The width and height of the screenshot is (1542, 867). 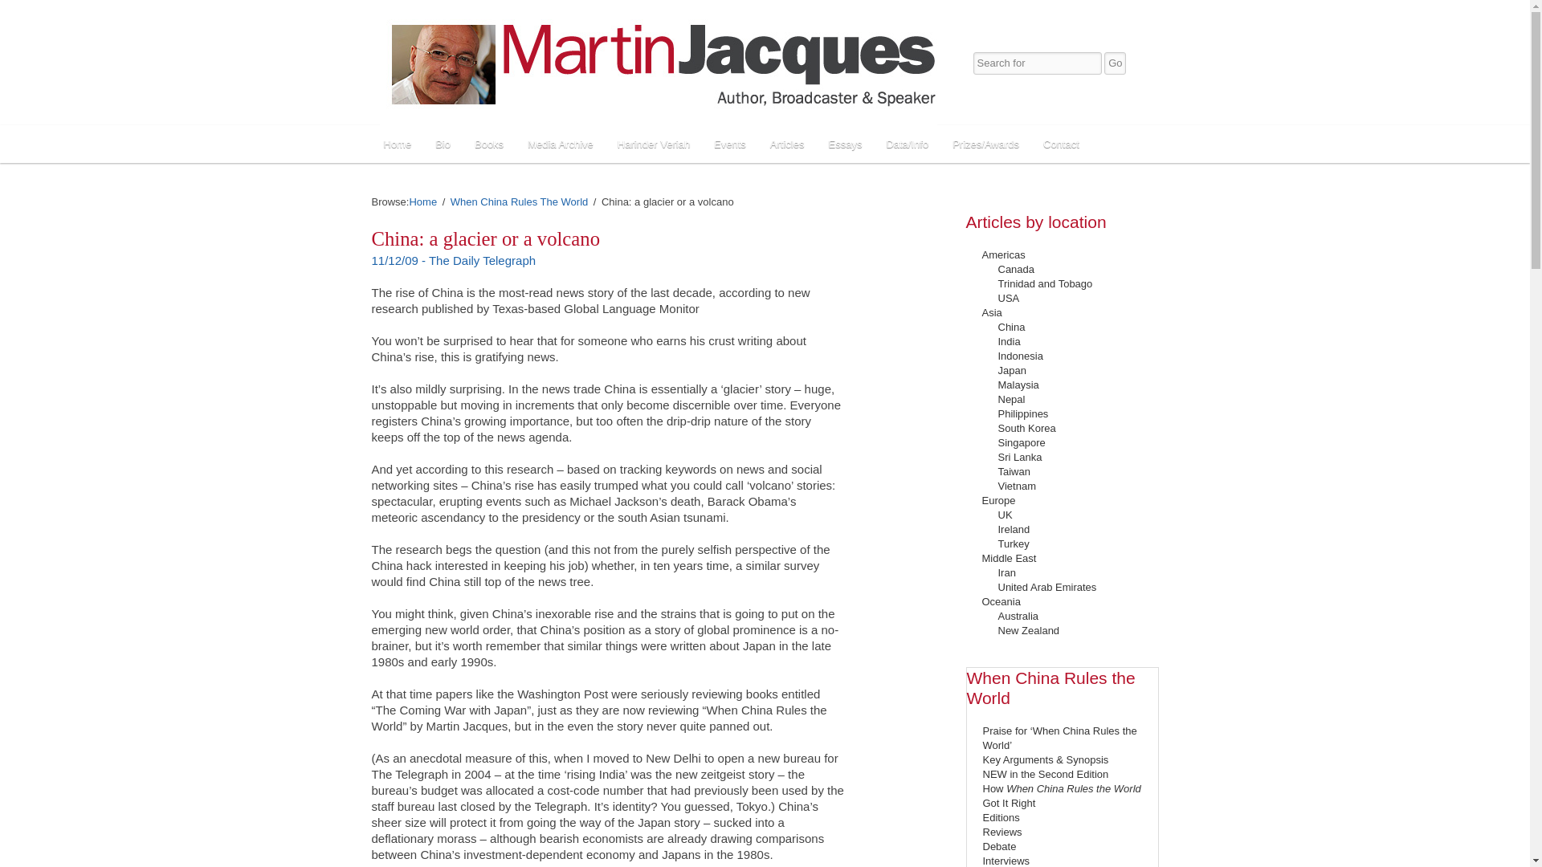 What do you see at coordinates (1038, 63) in the screenshot?
I see `Search for` at bounding box center [1038, 63].